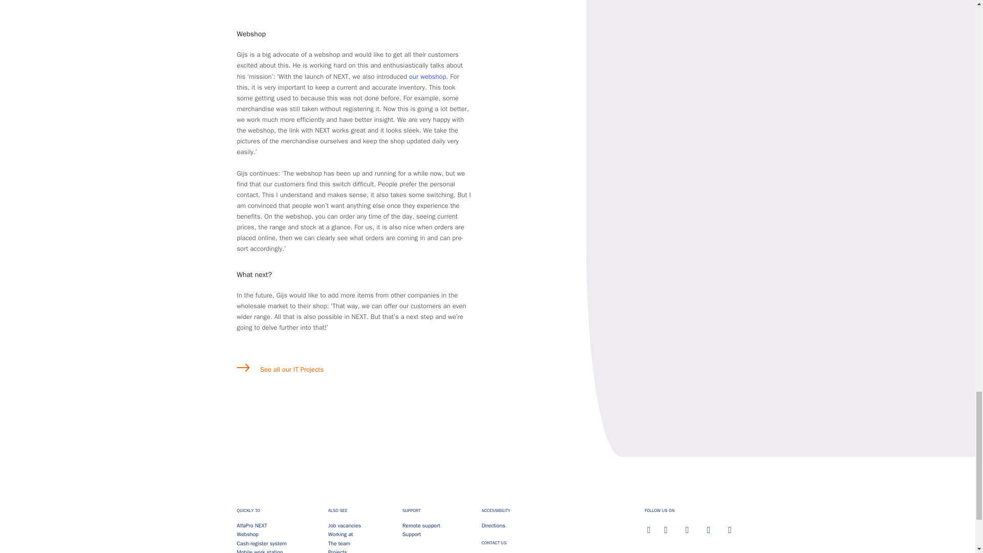 The image size is (983, 553). Describe the element at coordinates (280, 369) in the screenshot. I see `See all our IT Projects` at that location.